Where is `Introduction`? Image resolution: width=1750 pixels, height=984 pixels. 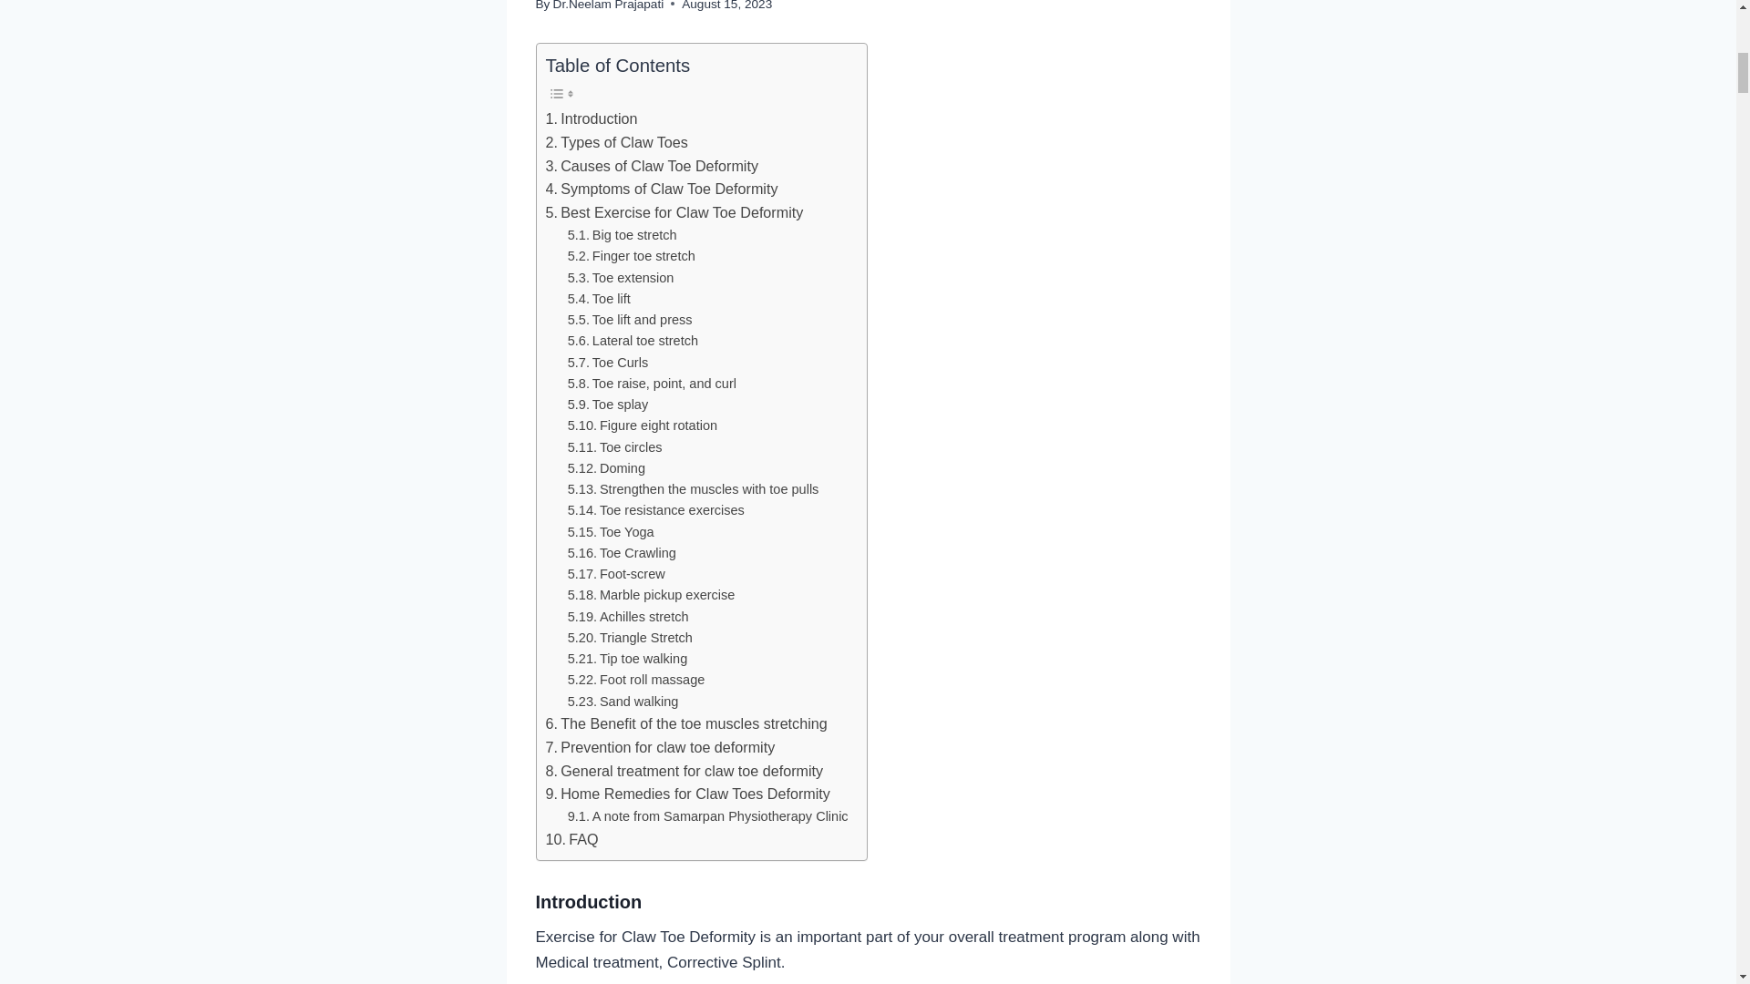 Introduction is located at coordinates (591, 118).